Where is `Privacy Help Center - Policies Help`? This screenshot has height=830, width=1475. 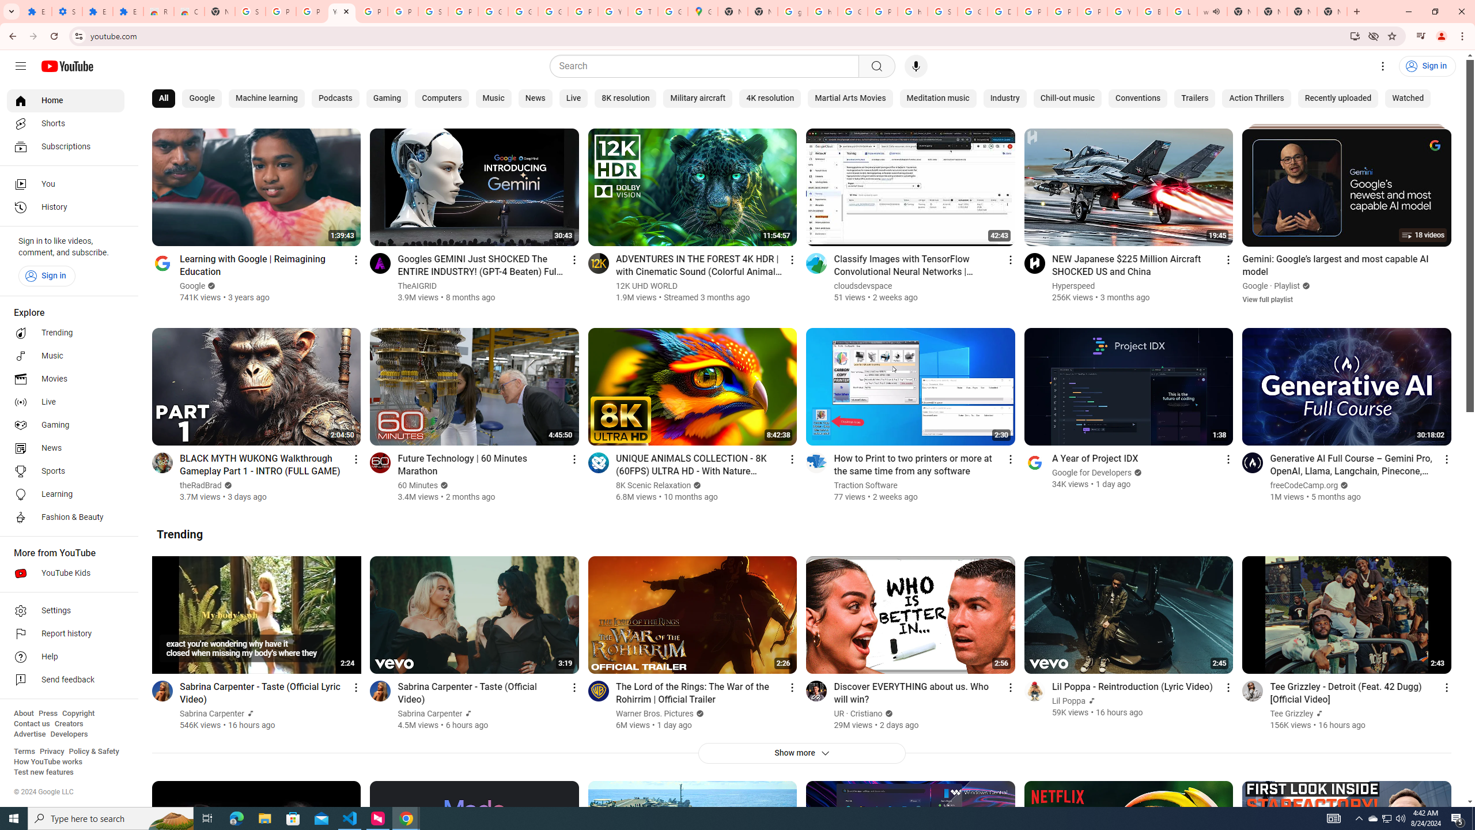
Privacy Help Center - Policies Help is located at coordinates (1032, 12).